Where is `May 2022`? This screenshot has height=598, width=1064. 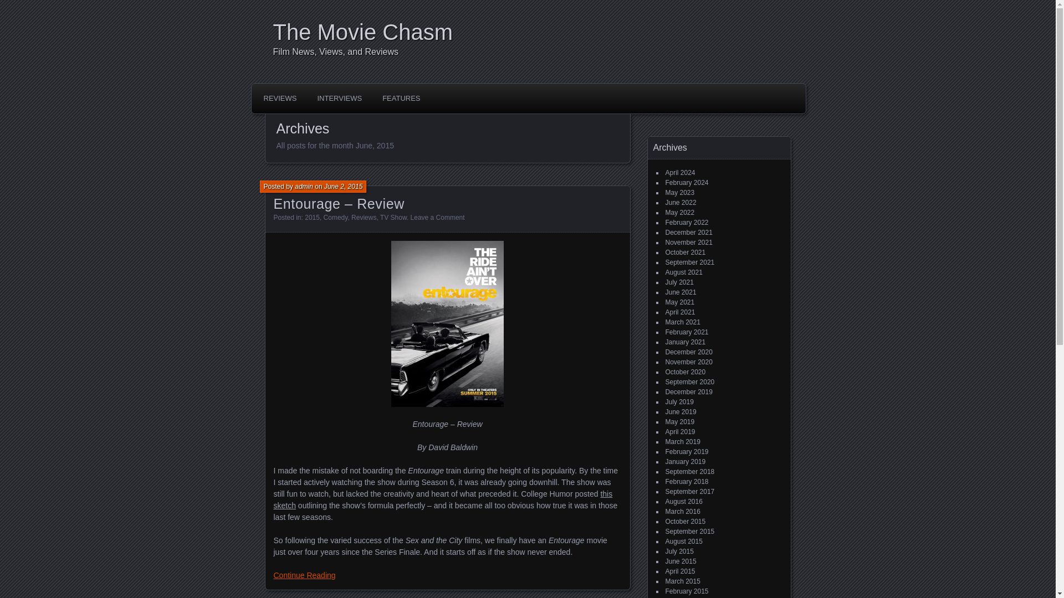
May 2022 is located at coordinates (679, 212).